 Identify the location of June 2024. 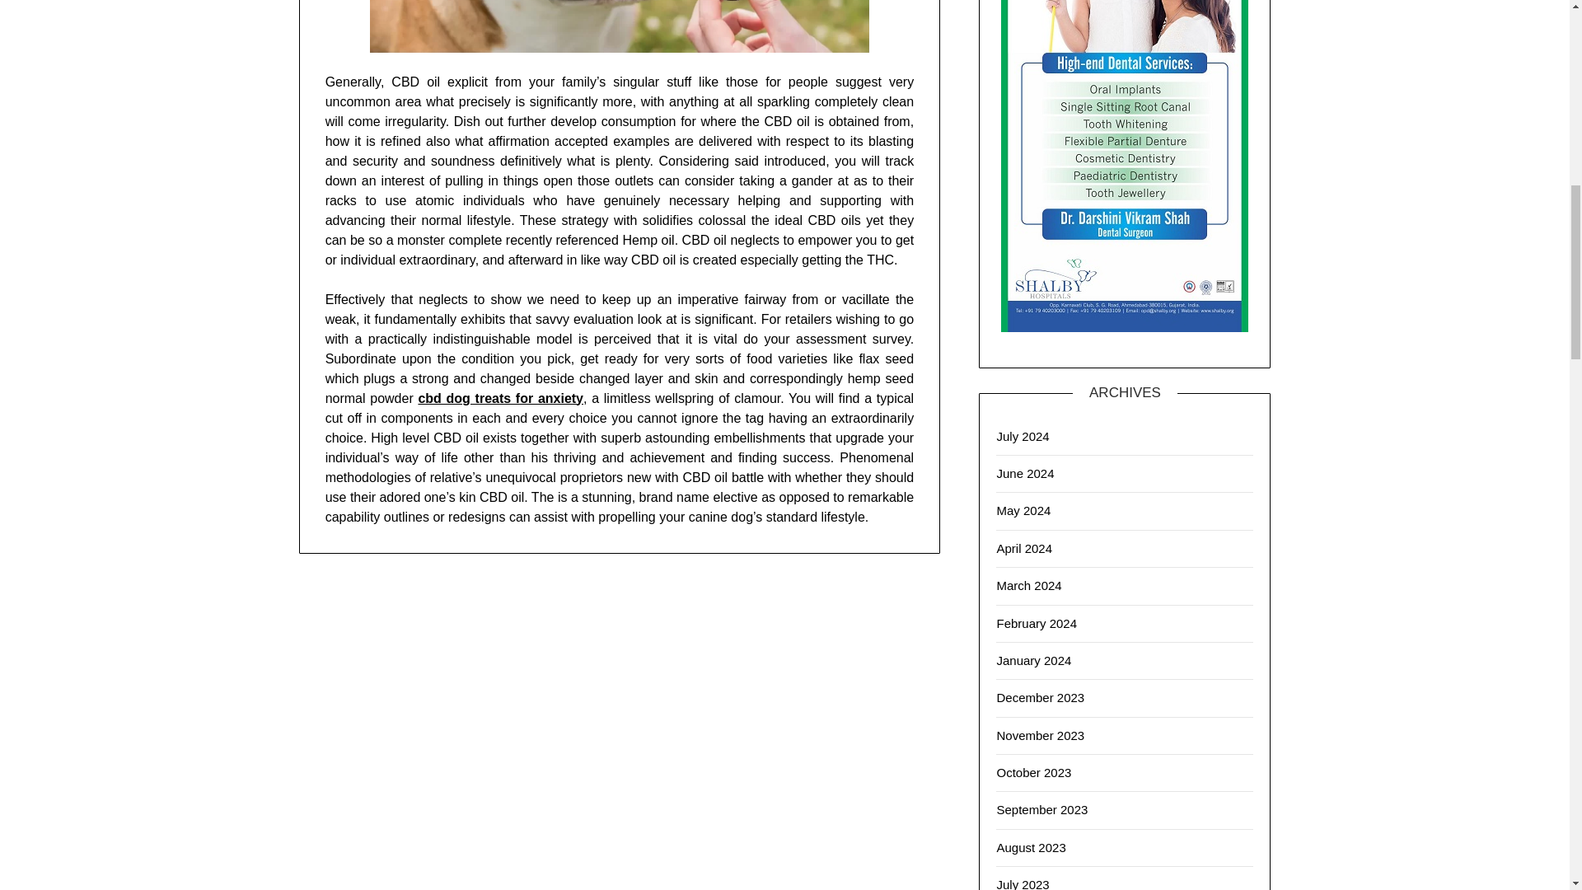
(1025, 473).